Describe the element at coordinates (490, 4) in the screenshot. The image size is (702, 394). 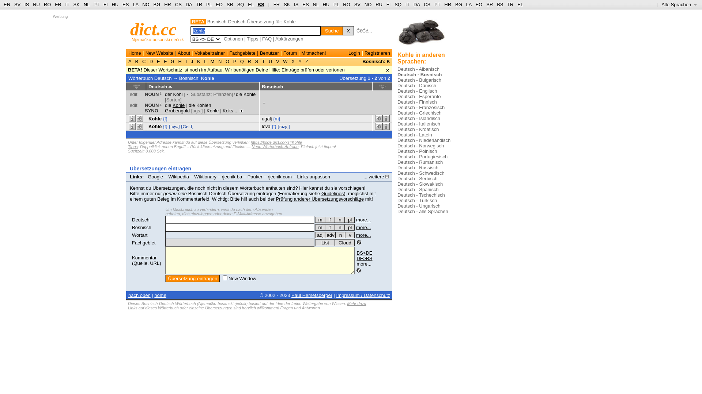
I see `SR` at that location.